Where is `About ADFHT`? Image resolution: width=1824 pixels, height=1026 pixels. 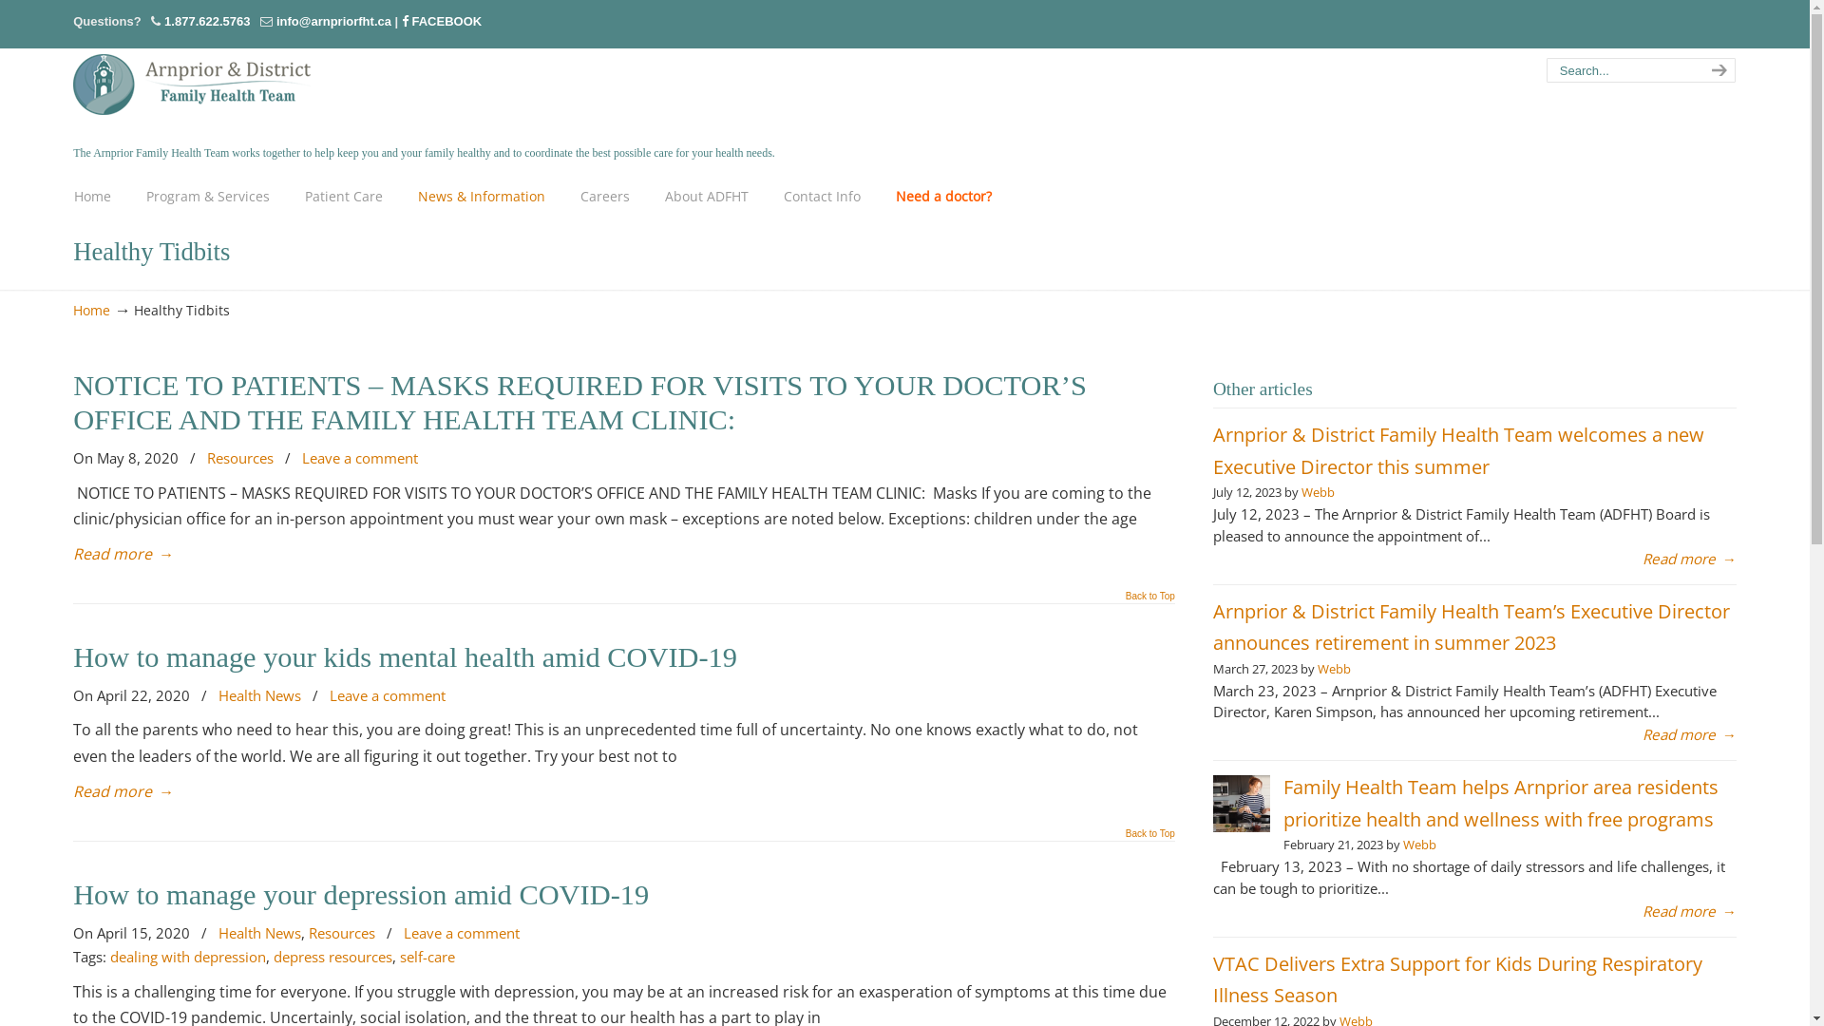 About ADFHT is located at coordinates (707, 197).